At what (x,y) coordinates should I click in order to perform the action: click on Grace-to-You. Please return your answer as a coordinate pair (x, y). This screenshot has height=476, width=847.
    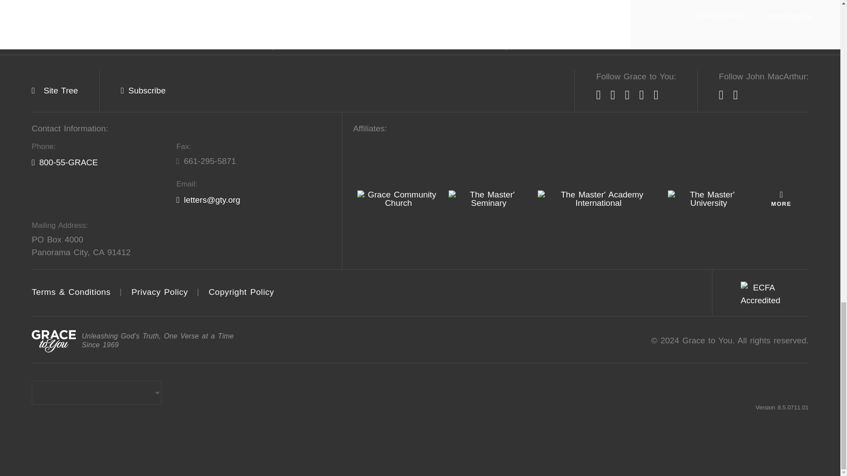
    Looking at the image, I should click on (54, 341).